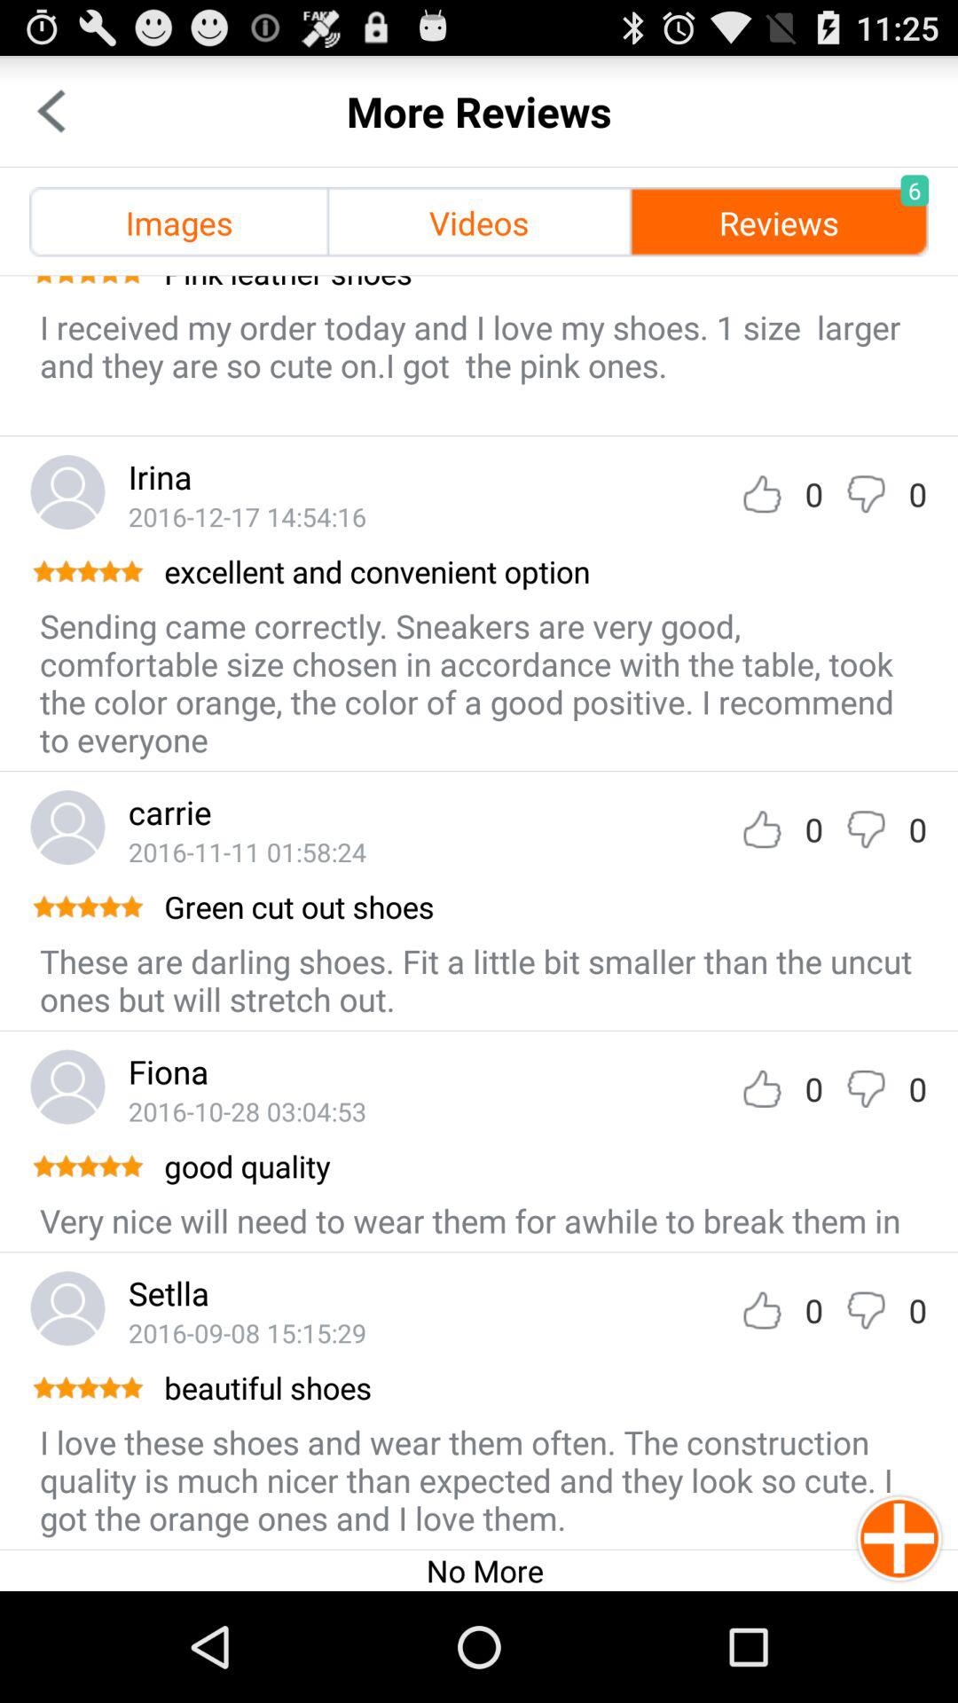 The height and width of the screenshot is (1703, 958). I want to click on open the app below the 2016 11 11 icon, so click(545, 906).